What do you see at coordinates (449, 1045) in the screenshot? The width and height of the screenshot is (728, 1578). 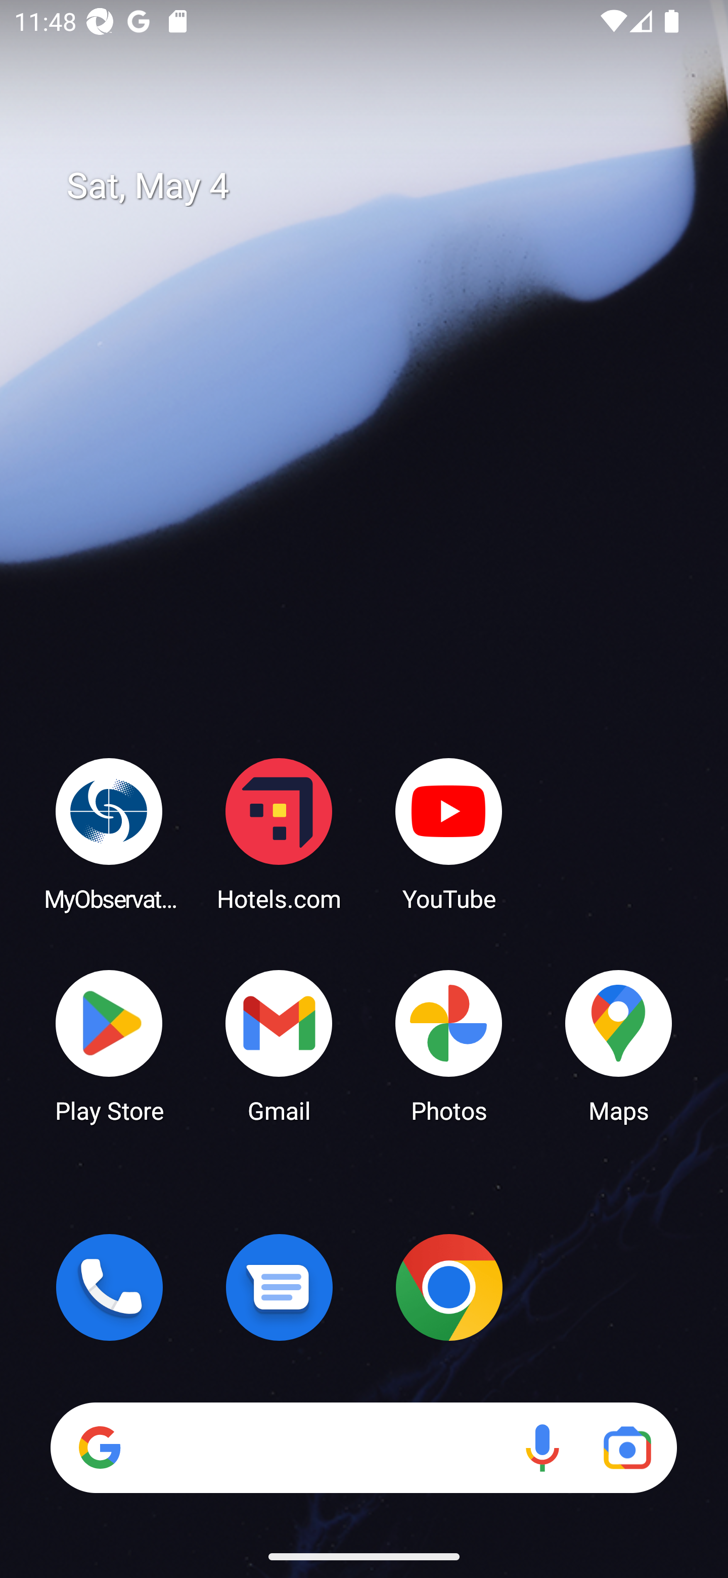 I see `Photos` at bounding box center [449, 1045].